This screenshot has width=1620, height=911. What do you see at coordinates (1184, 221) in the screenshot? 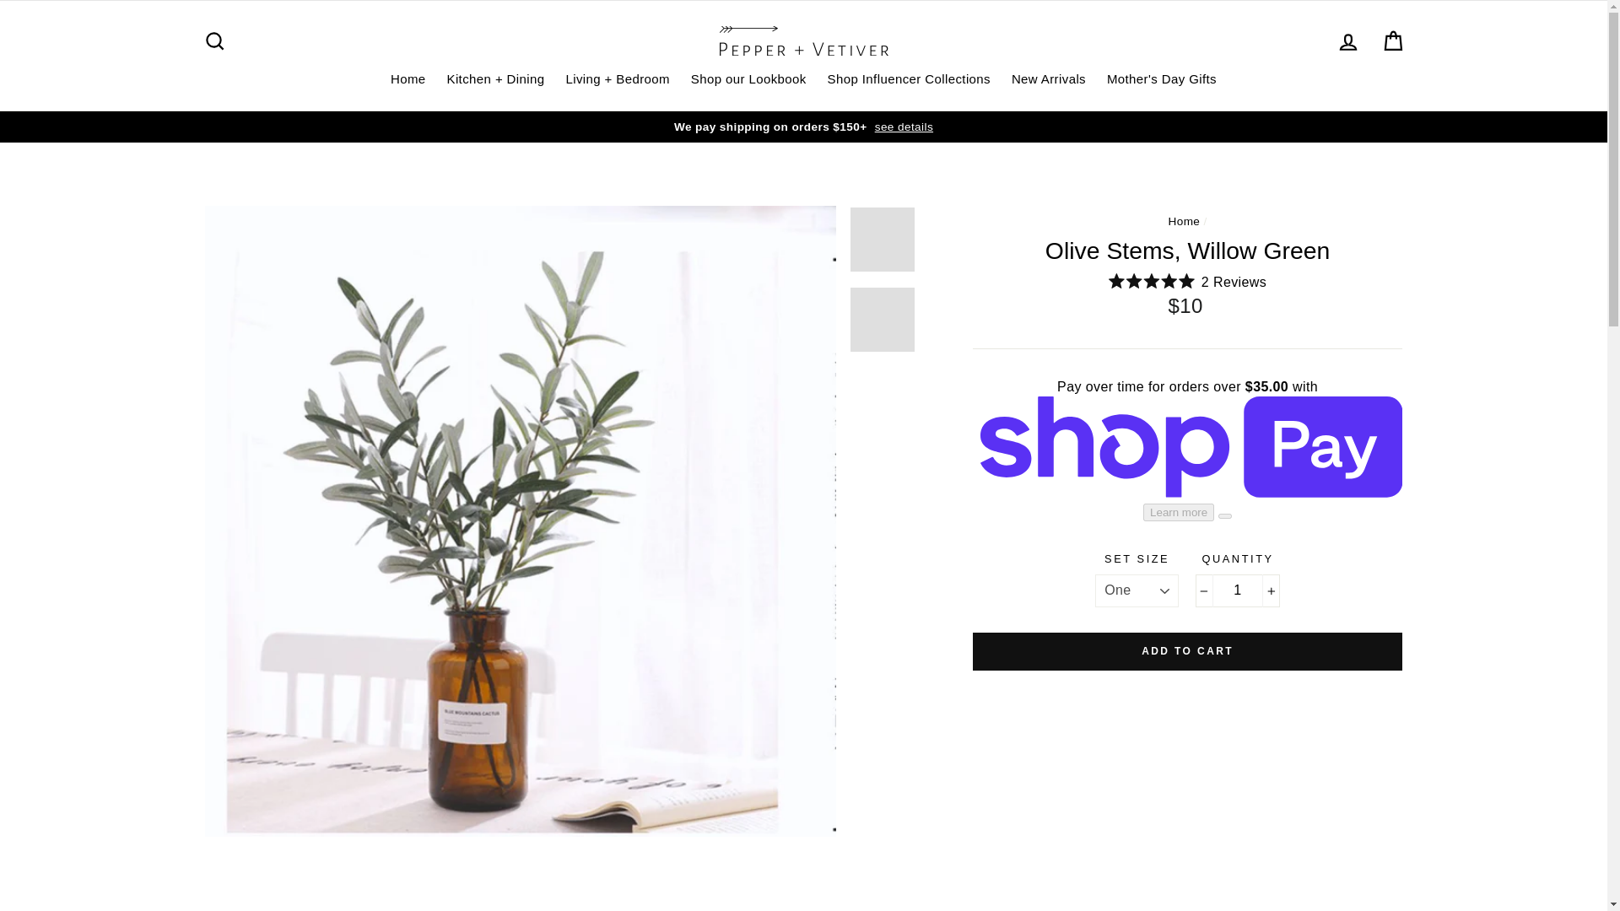
I see `Back to the frontpage` at bounding box center [1184, 221].